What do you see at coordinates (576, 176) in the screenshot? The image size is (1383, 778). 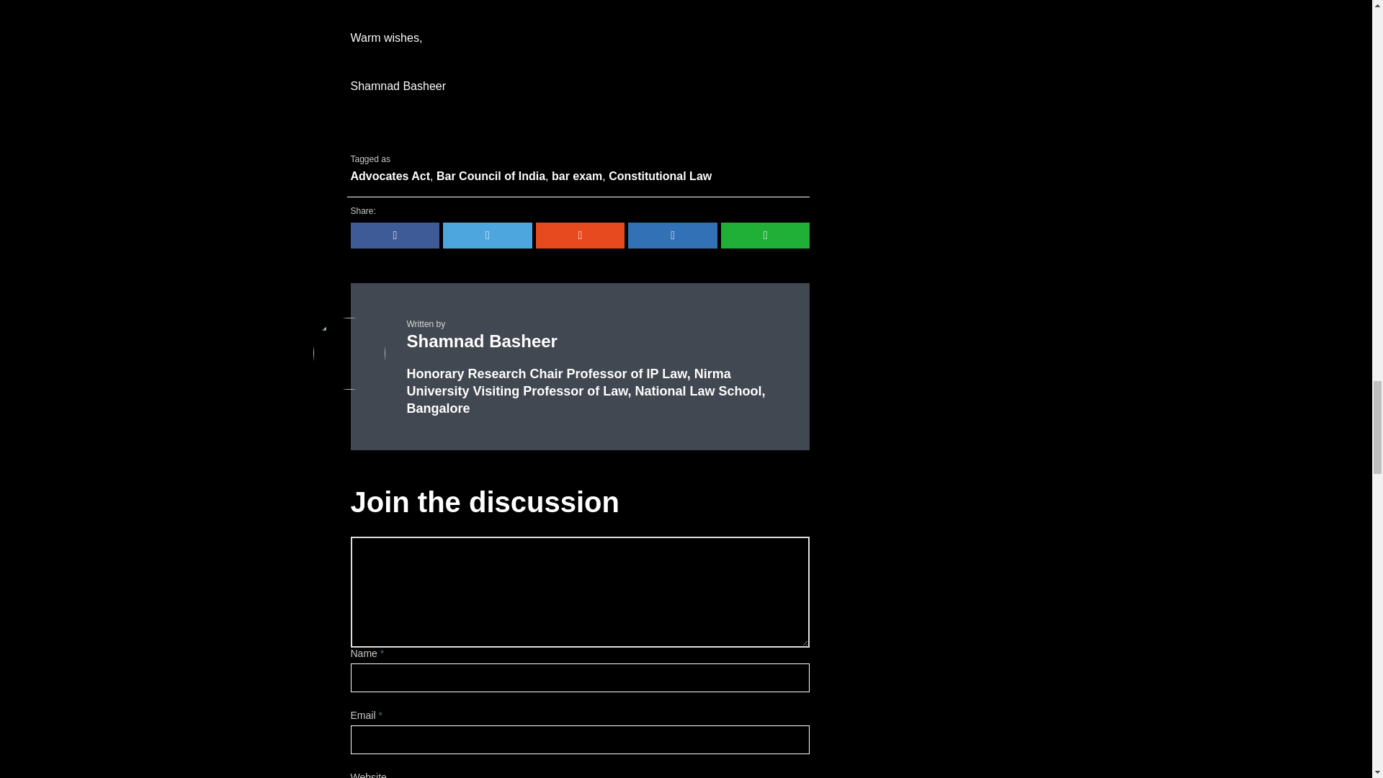 I see `bar exam` at bounding box center [576, 176].